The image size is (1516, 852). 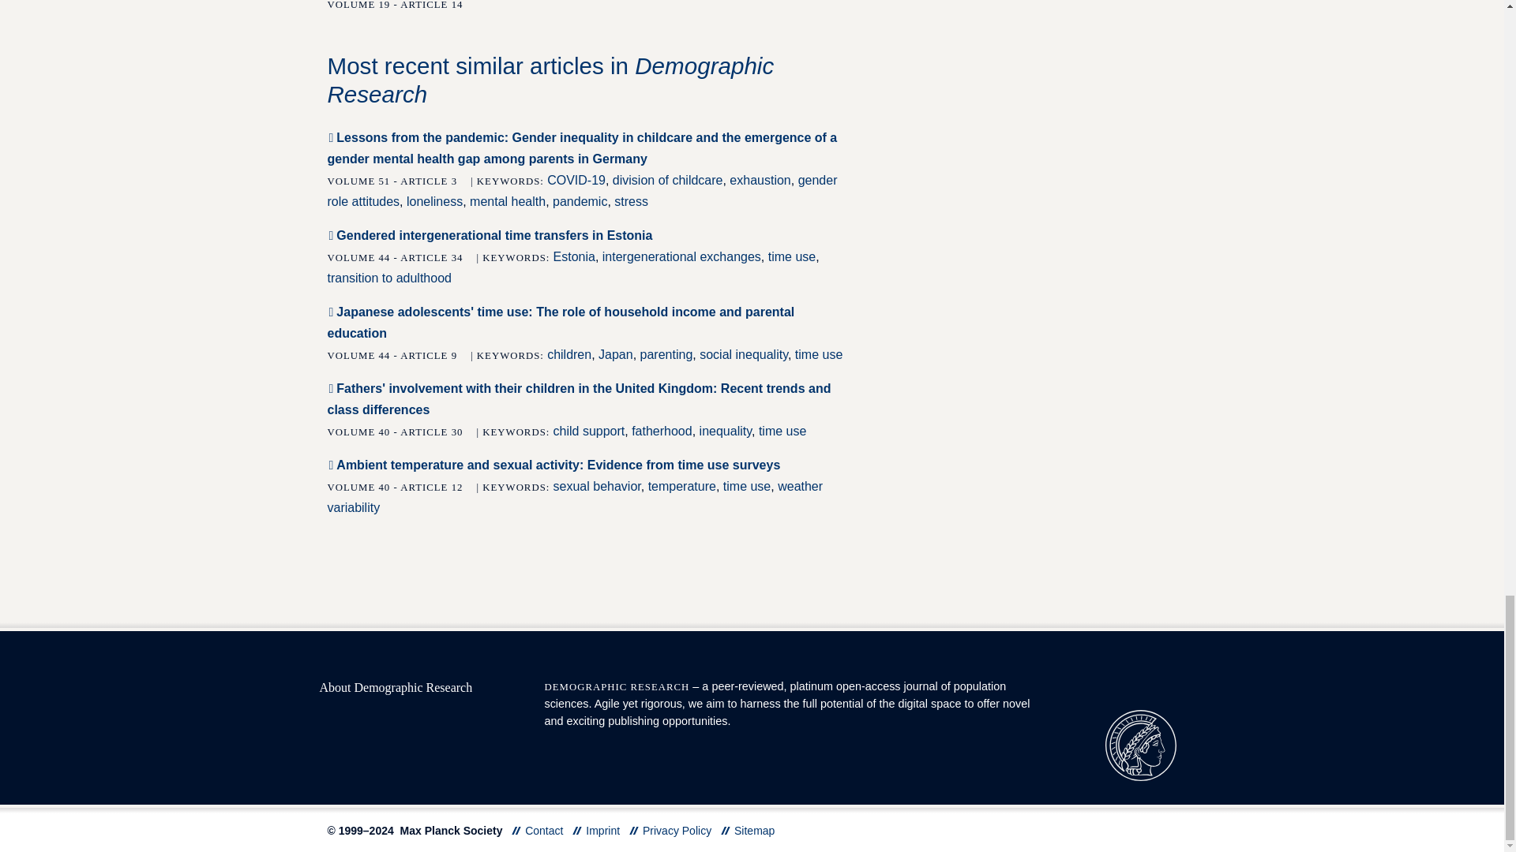 What do you see at coordinates (1140, 745) in the screenshot?
I see `Max Planck Society` at bounding box center [1140, 745].